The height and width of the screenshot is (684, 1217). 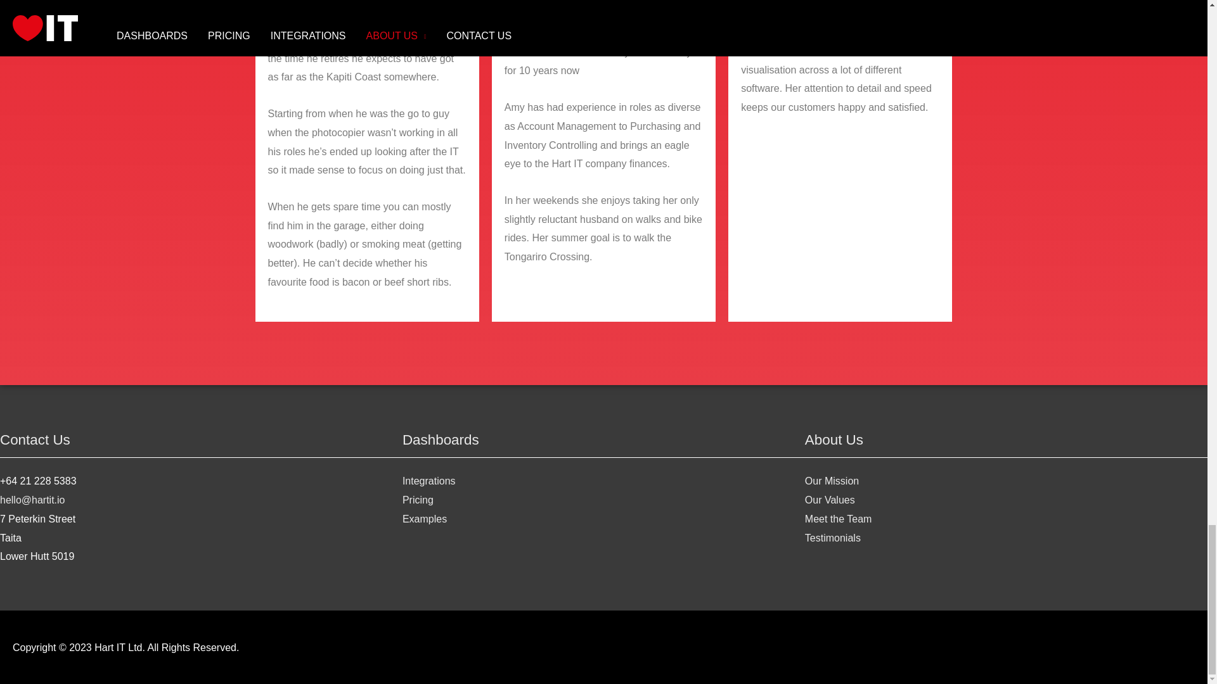 I want to click on Our Mission, so click(x=832, y=480).